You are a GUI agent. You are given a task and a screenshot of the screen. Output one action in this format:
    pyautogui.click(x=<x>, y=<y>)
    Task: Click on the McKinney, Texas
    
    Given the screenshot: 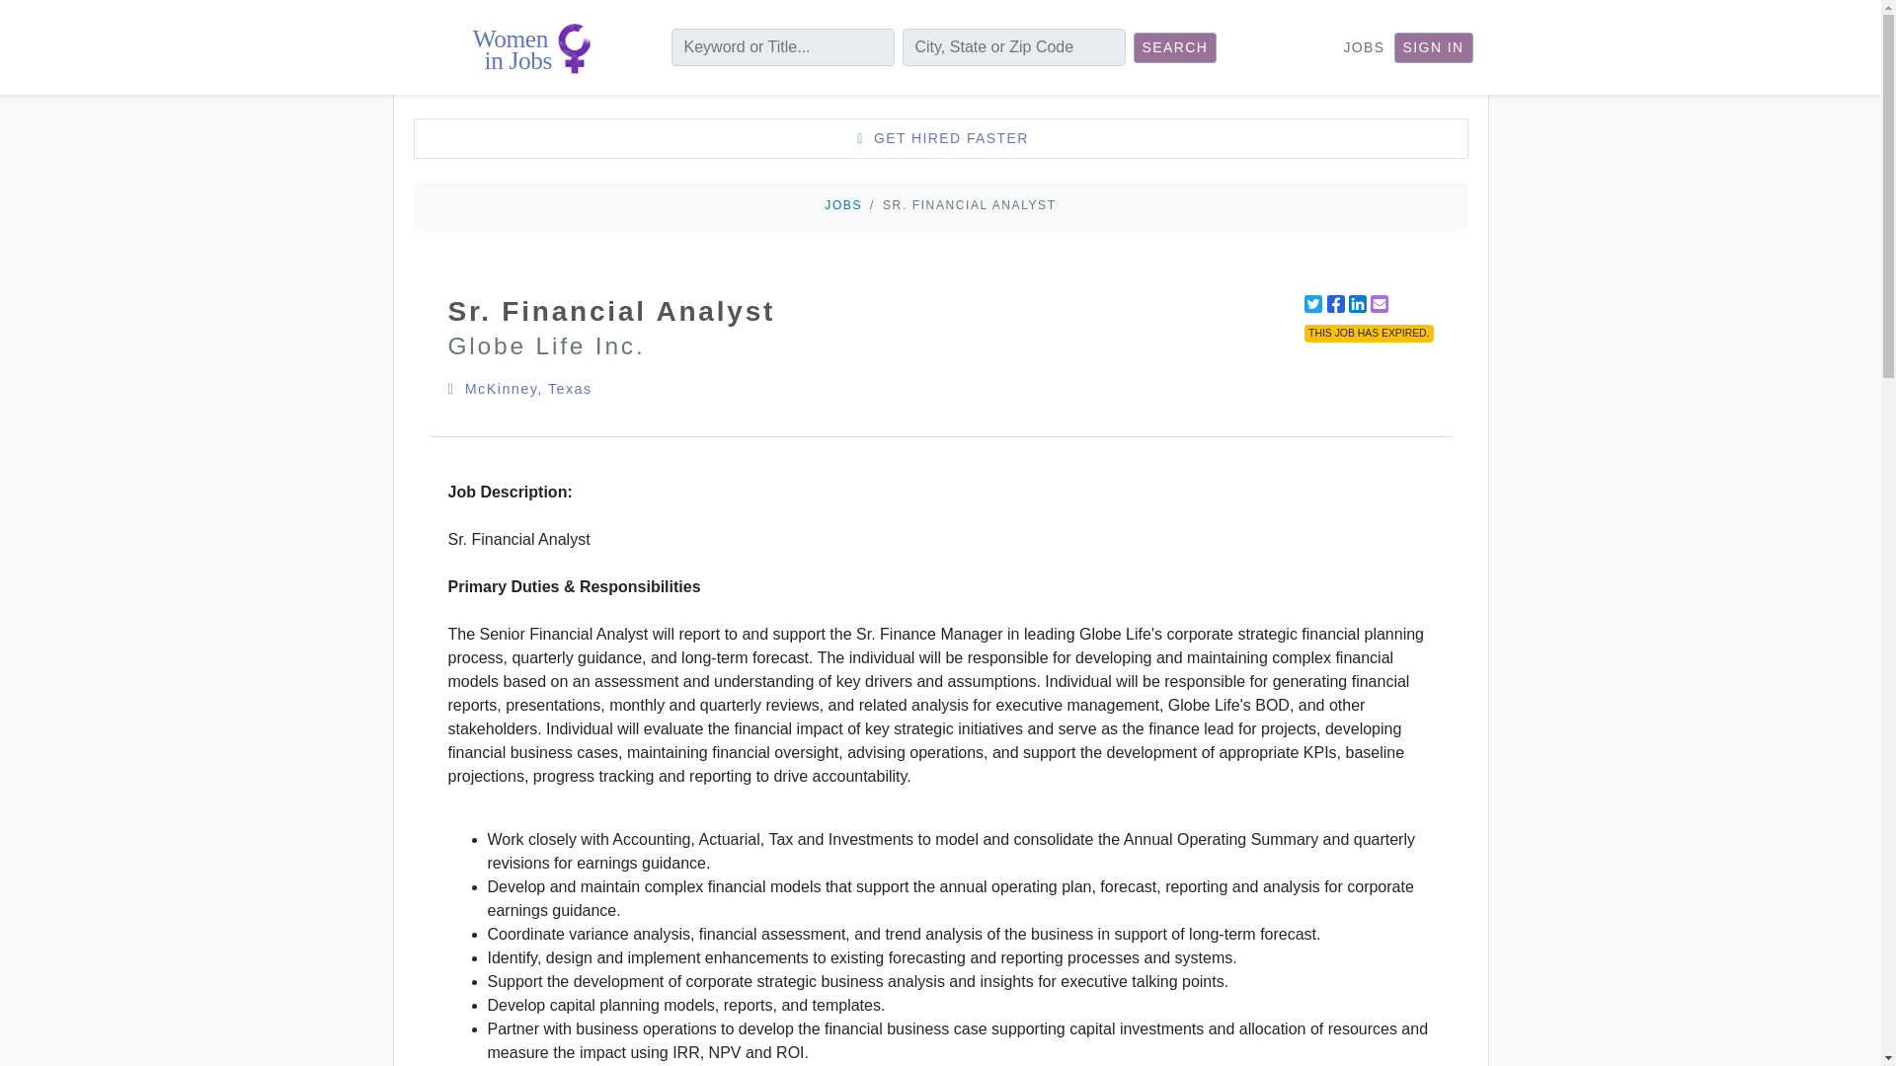 What is the action you would take?
    pyautogui.click(x=527, y=388)
    